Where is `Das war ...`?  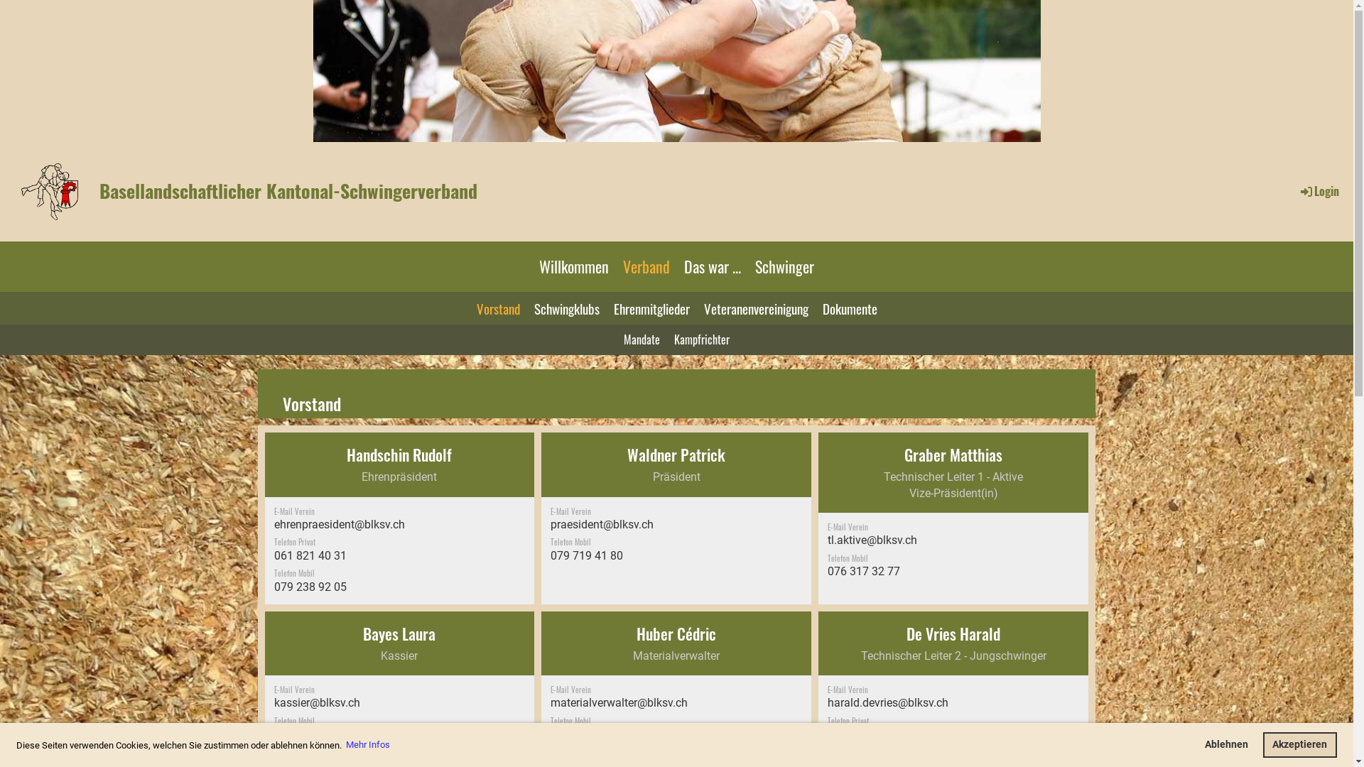 Das war ... is located at coordinates (713, 267).